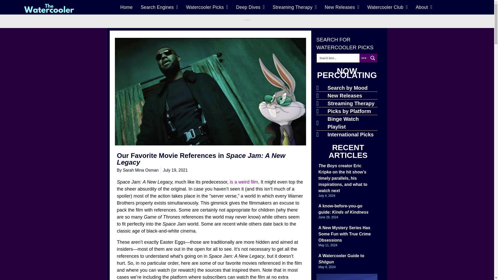 Image resolution: width=498 pixels, height=280 pixels. Describe the element at coordinates (159, 7) in the screenshot. I see `Search Engines` at that location.